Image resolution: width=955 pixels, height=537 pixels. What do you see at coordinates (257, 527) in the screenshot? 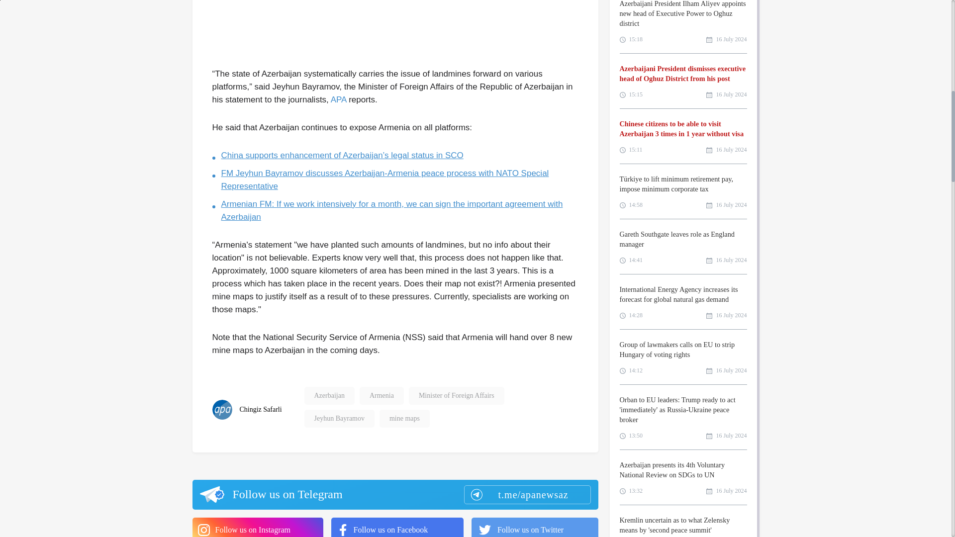
I see `Follow us on Instagram` at bounding box center [257, 527].